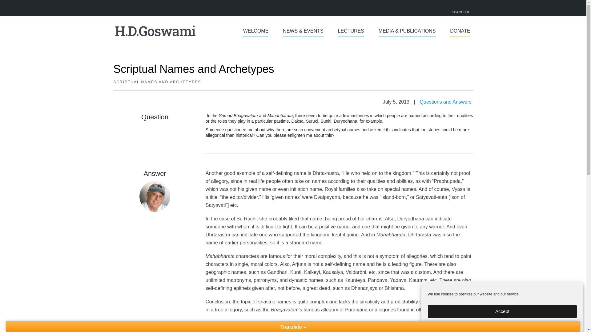 Image resolution: width=591 pixels, height=332 pixels. I want to click on WELCOME, so click(256, 32).